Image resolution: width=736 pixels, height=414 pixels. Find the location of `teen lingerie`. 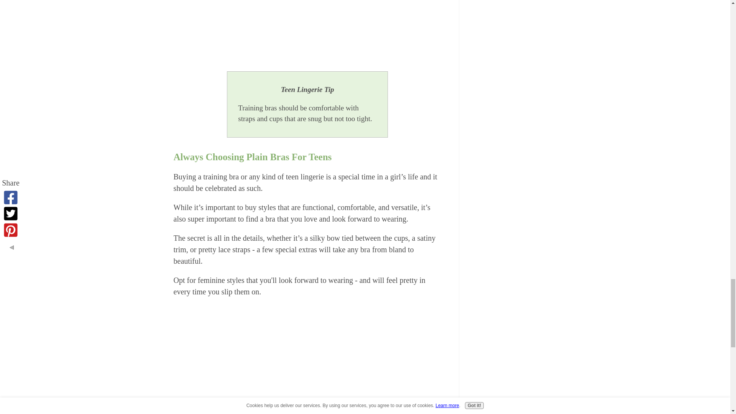

teen lingerie is located at coordinates (307, 15).